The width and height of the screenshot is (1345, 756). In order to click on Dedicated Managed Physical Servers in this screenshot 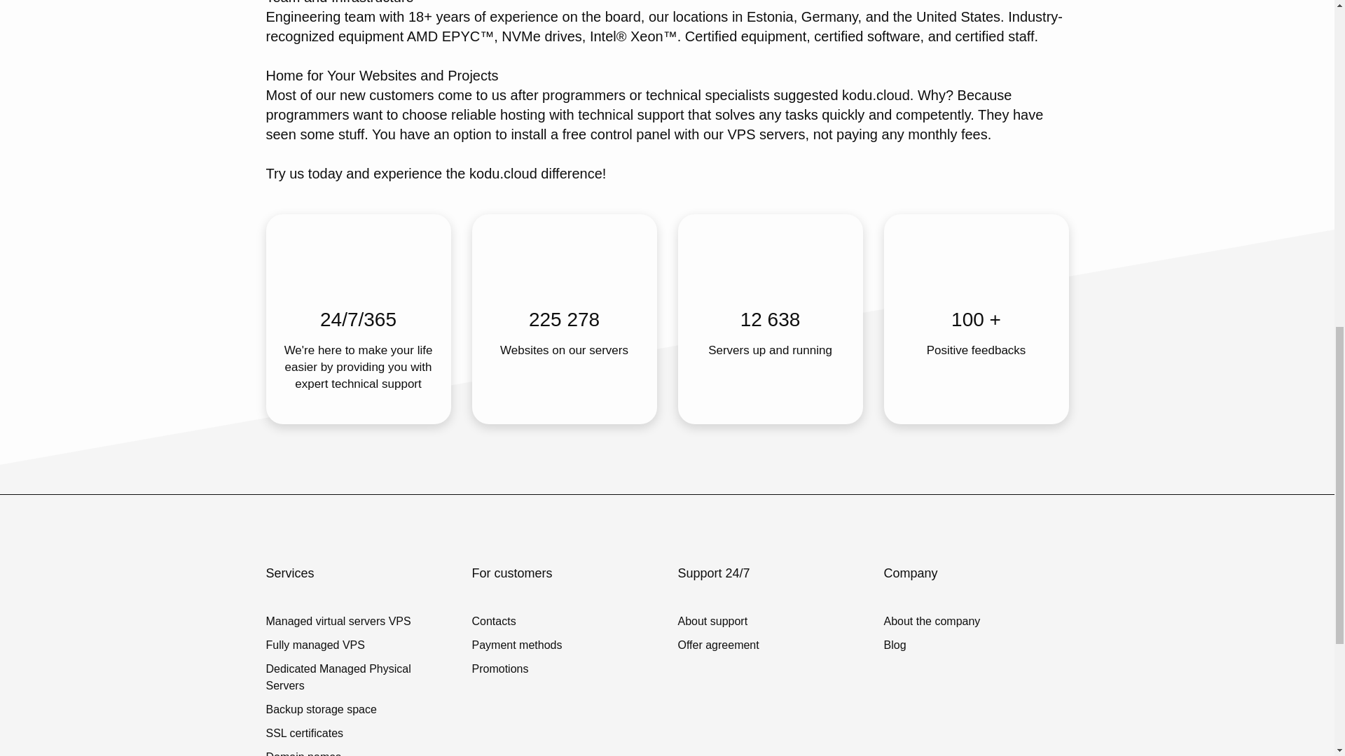, I will do `click(359, 678)`.